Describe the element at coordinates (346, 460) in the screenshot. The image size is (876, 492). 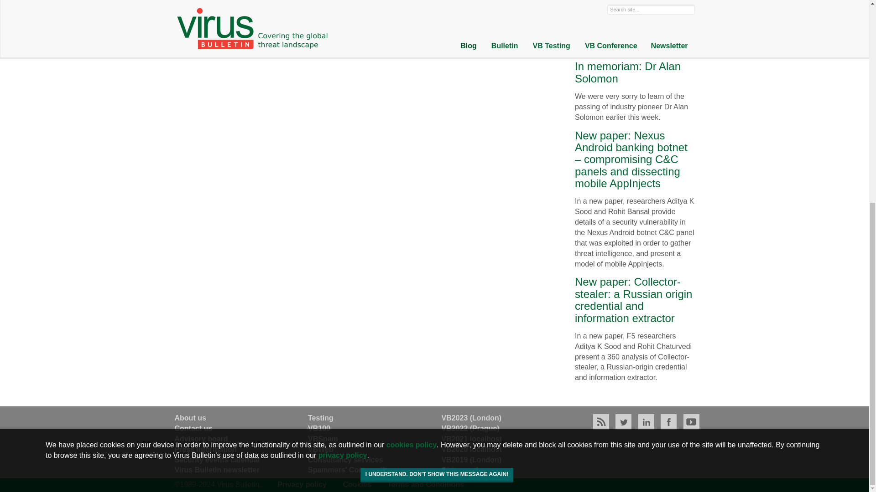
I see `Consultancy services` at that location.